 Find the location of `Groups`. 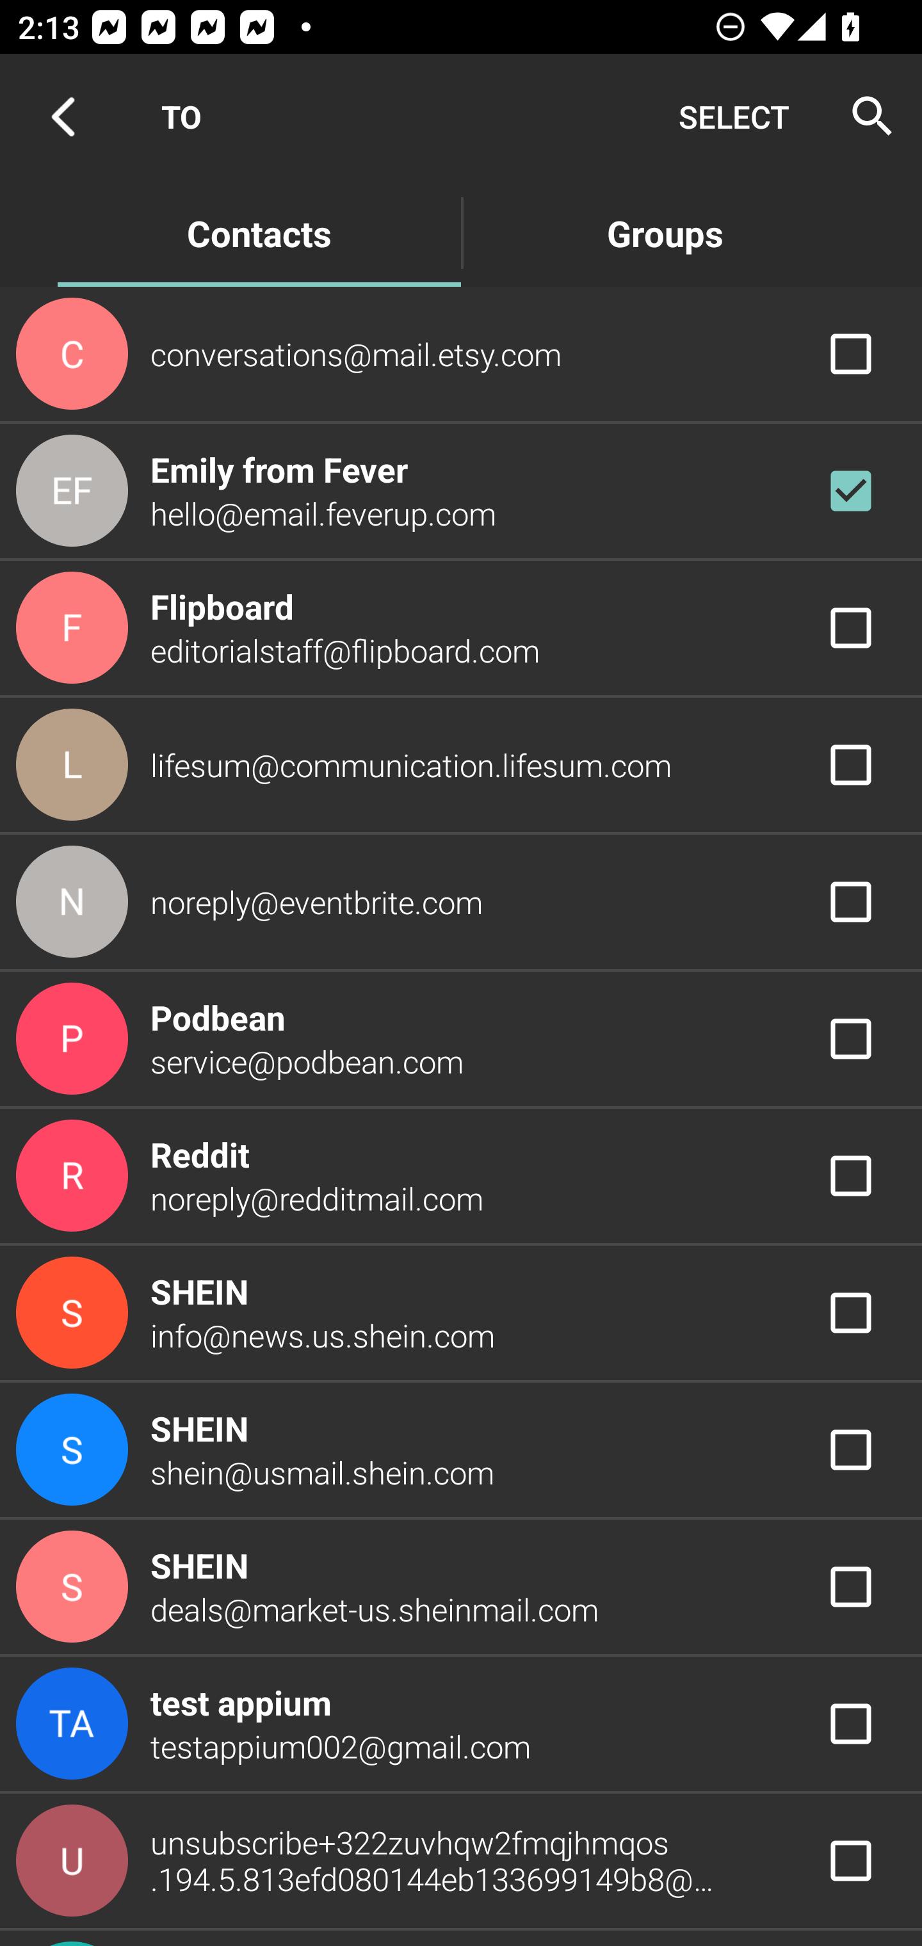

Groups is located at coordinates (665, 232).